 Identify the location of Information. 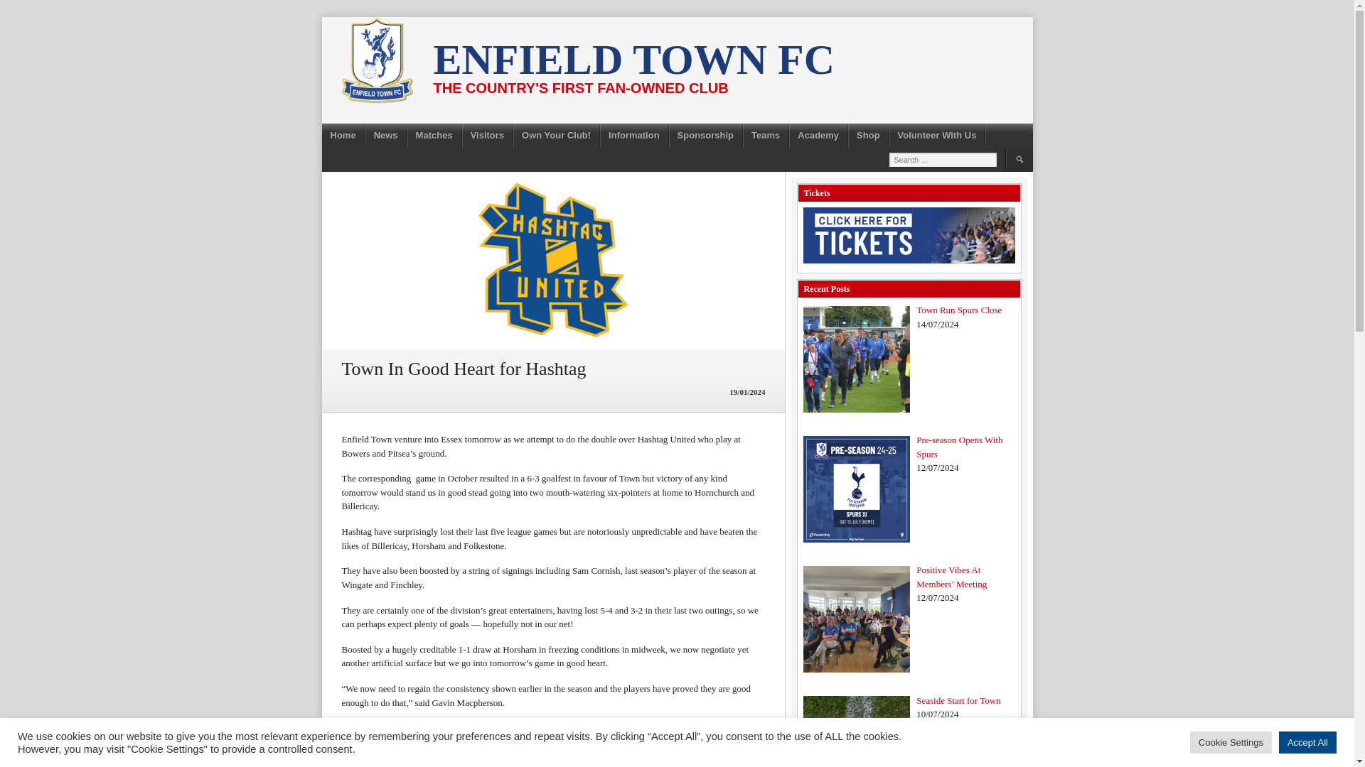
(634, 135).